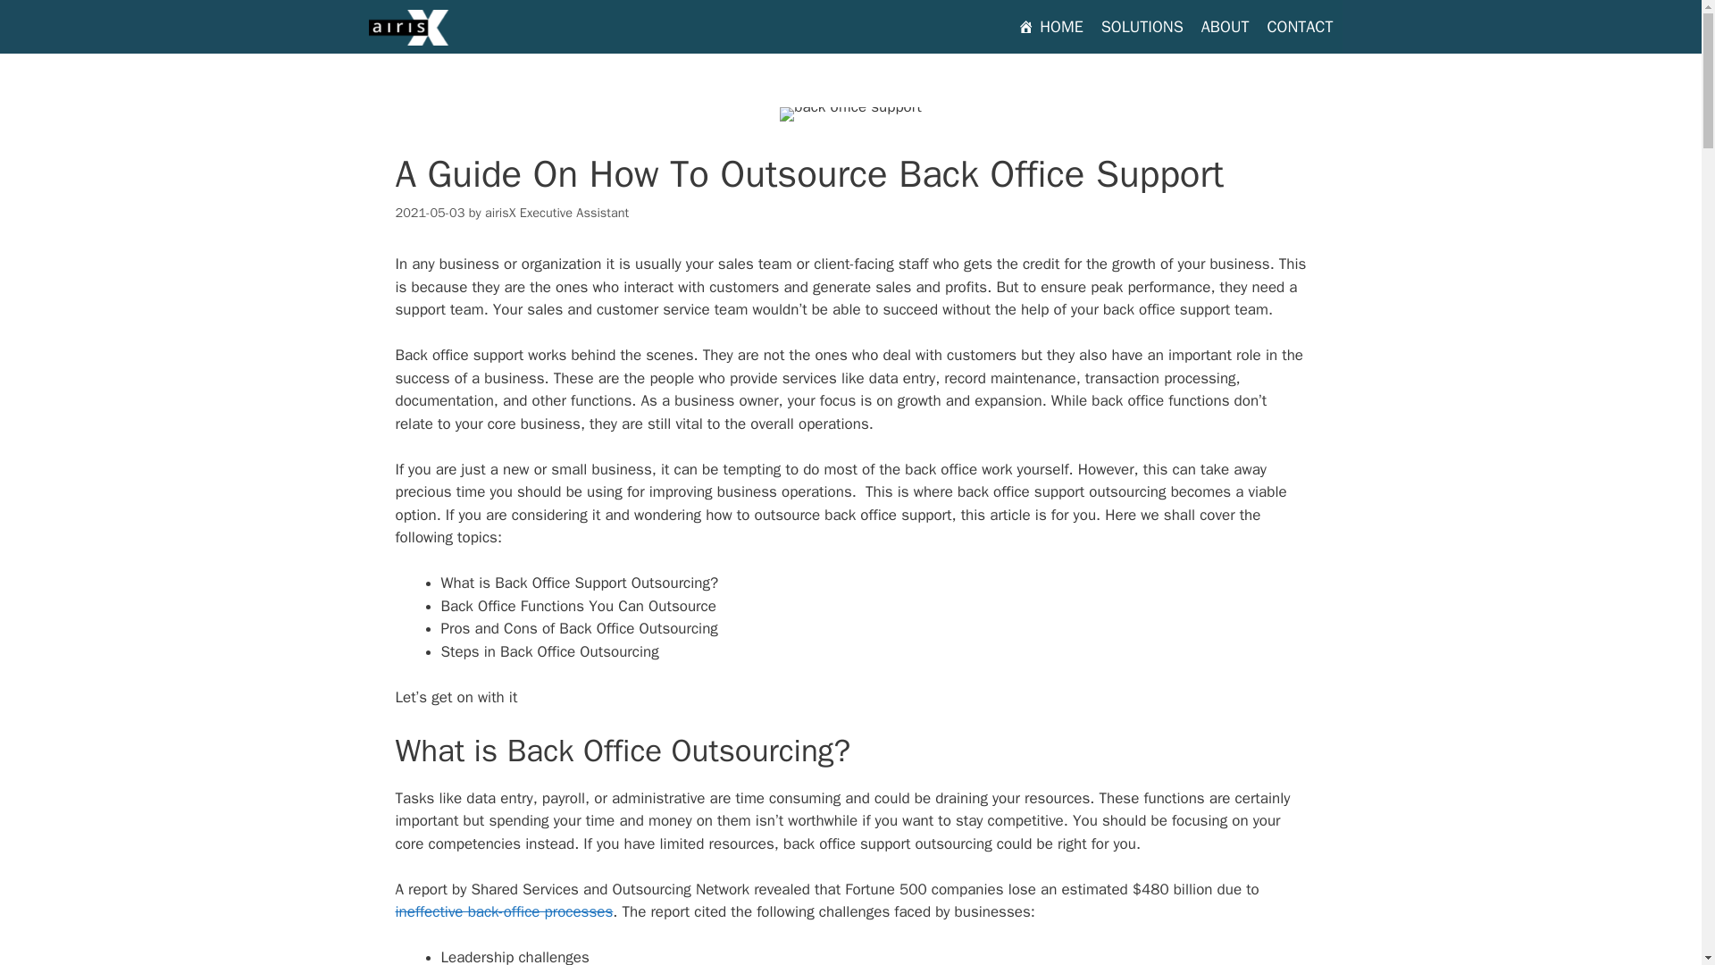 This screenshot has height=965, width=1715. I want to click on ABOUT, so click(1226, 27).